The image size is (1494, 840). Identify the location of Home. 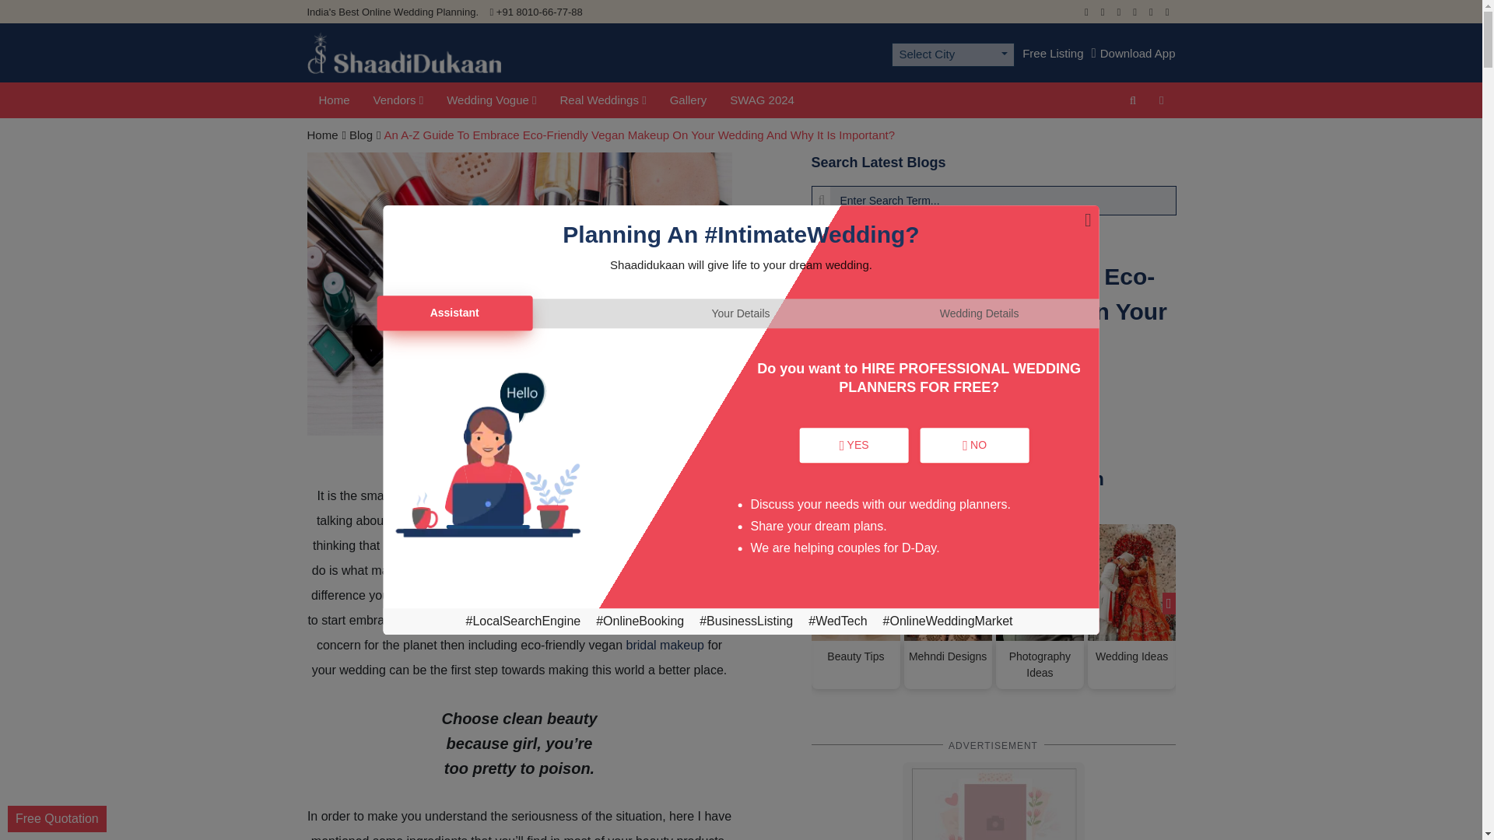
(333, 100).